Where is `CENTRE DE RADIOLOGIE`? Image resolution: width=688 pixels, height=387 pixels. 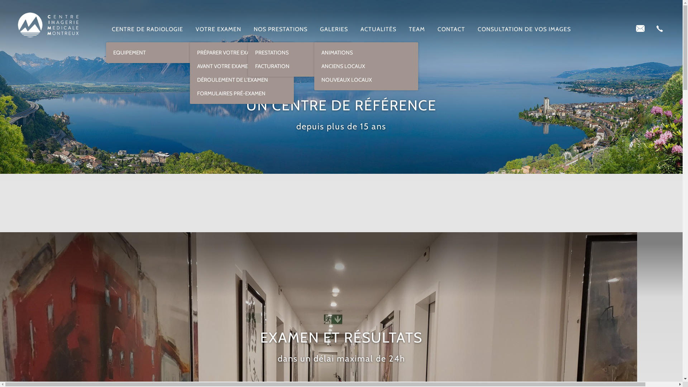 CENTRE DE RADIOLOGIE is located at coordinates (148, 28).